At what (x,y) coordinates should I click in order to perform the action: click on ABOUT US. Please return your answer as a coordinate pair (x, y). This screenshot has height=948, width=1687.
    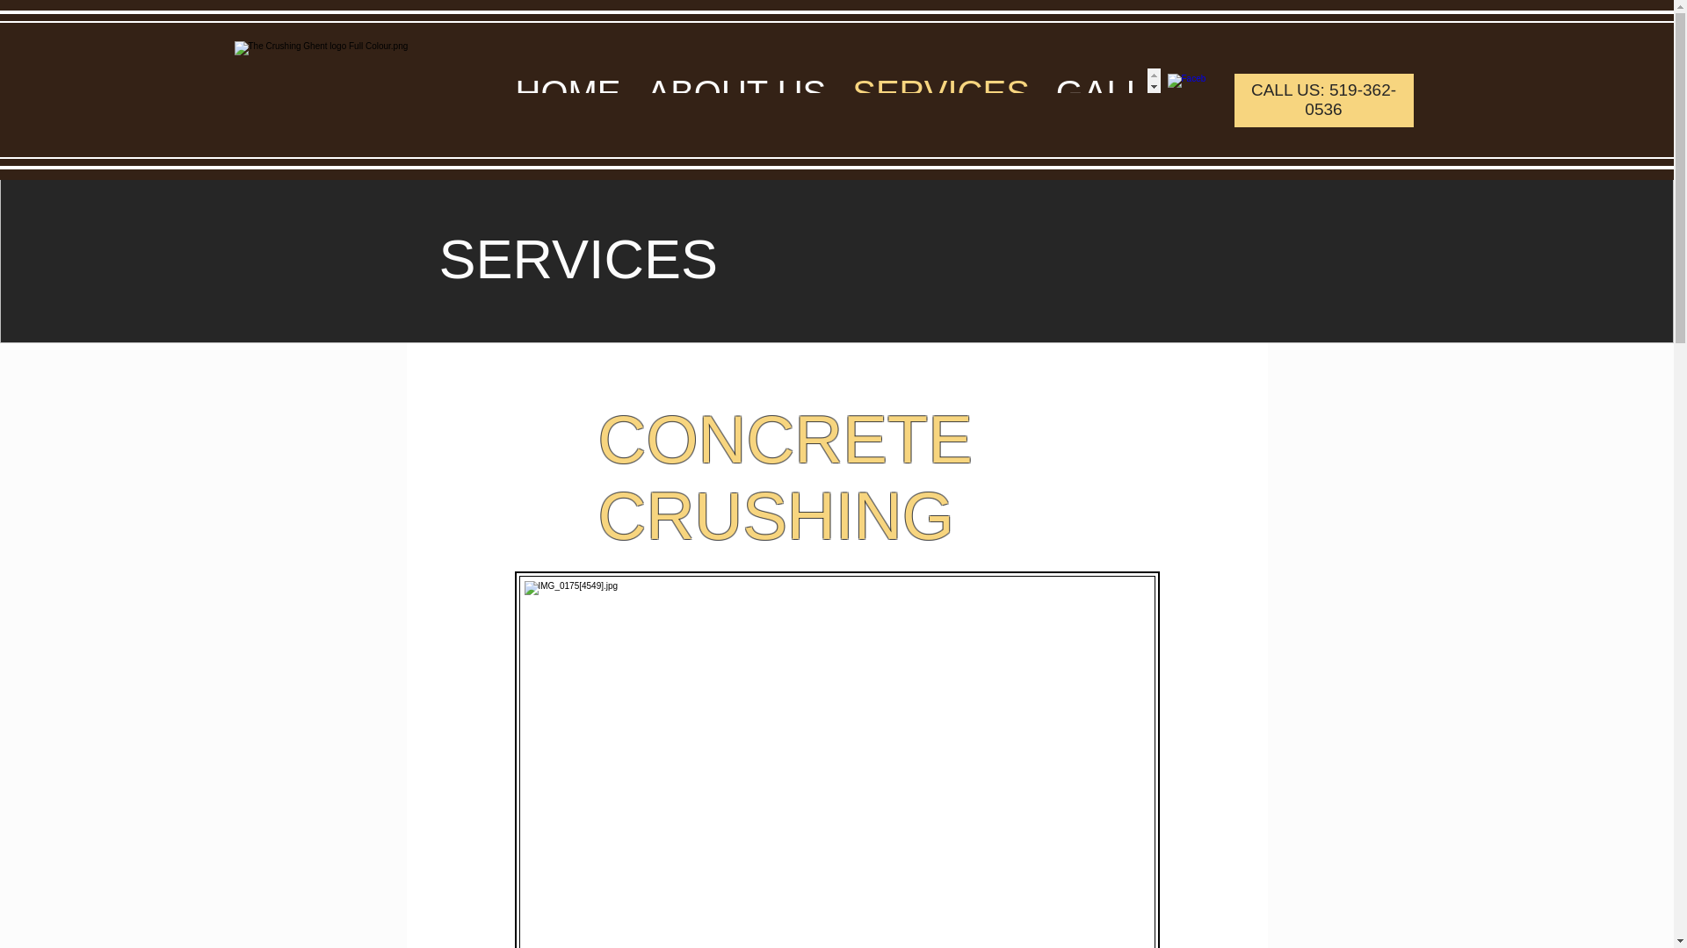
    Looking at the image, I should click on (736, 80).